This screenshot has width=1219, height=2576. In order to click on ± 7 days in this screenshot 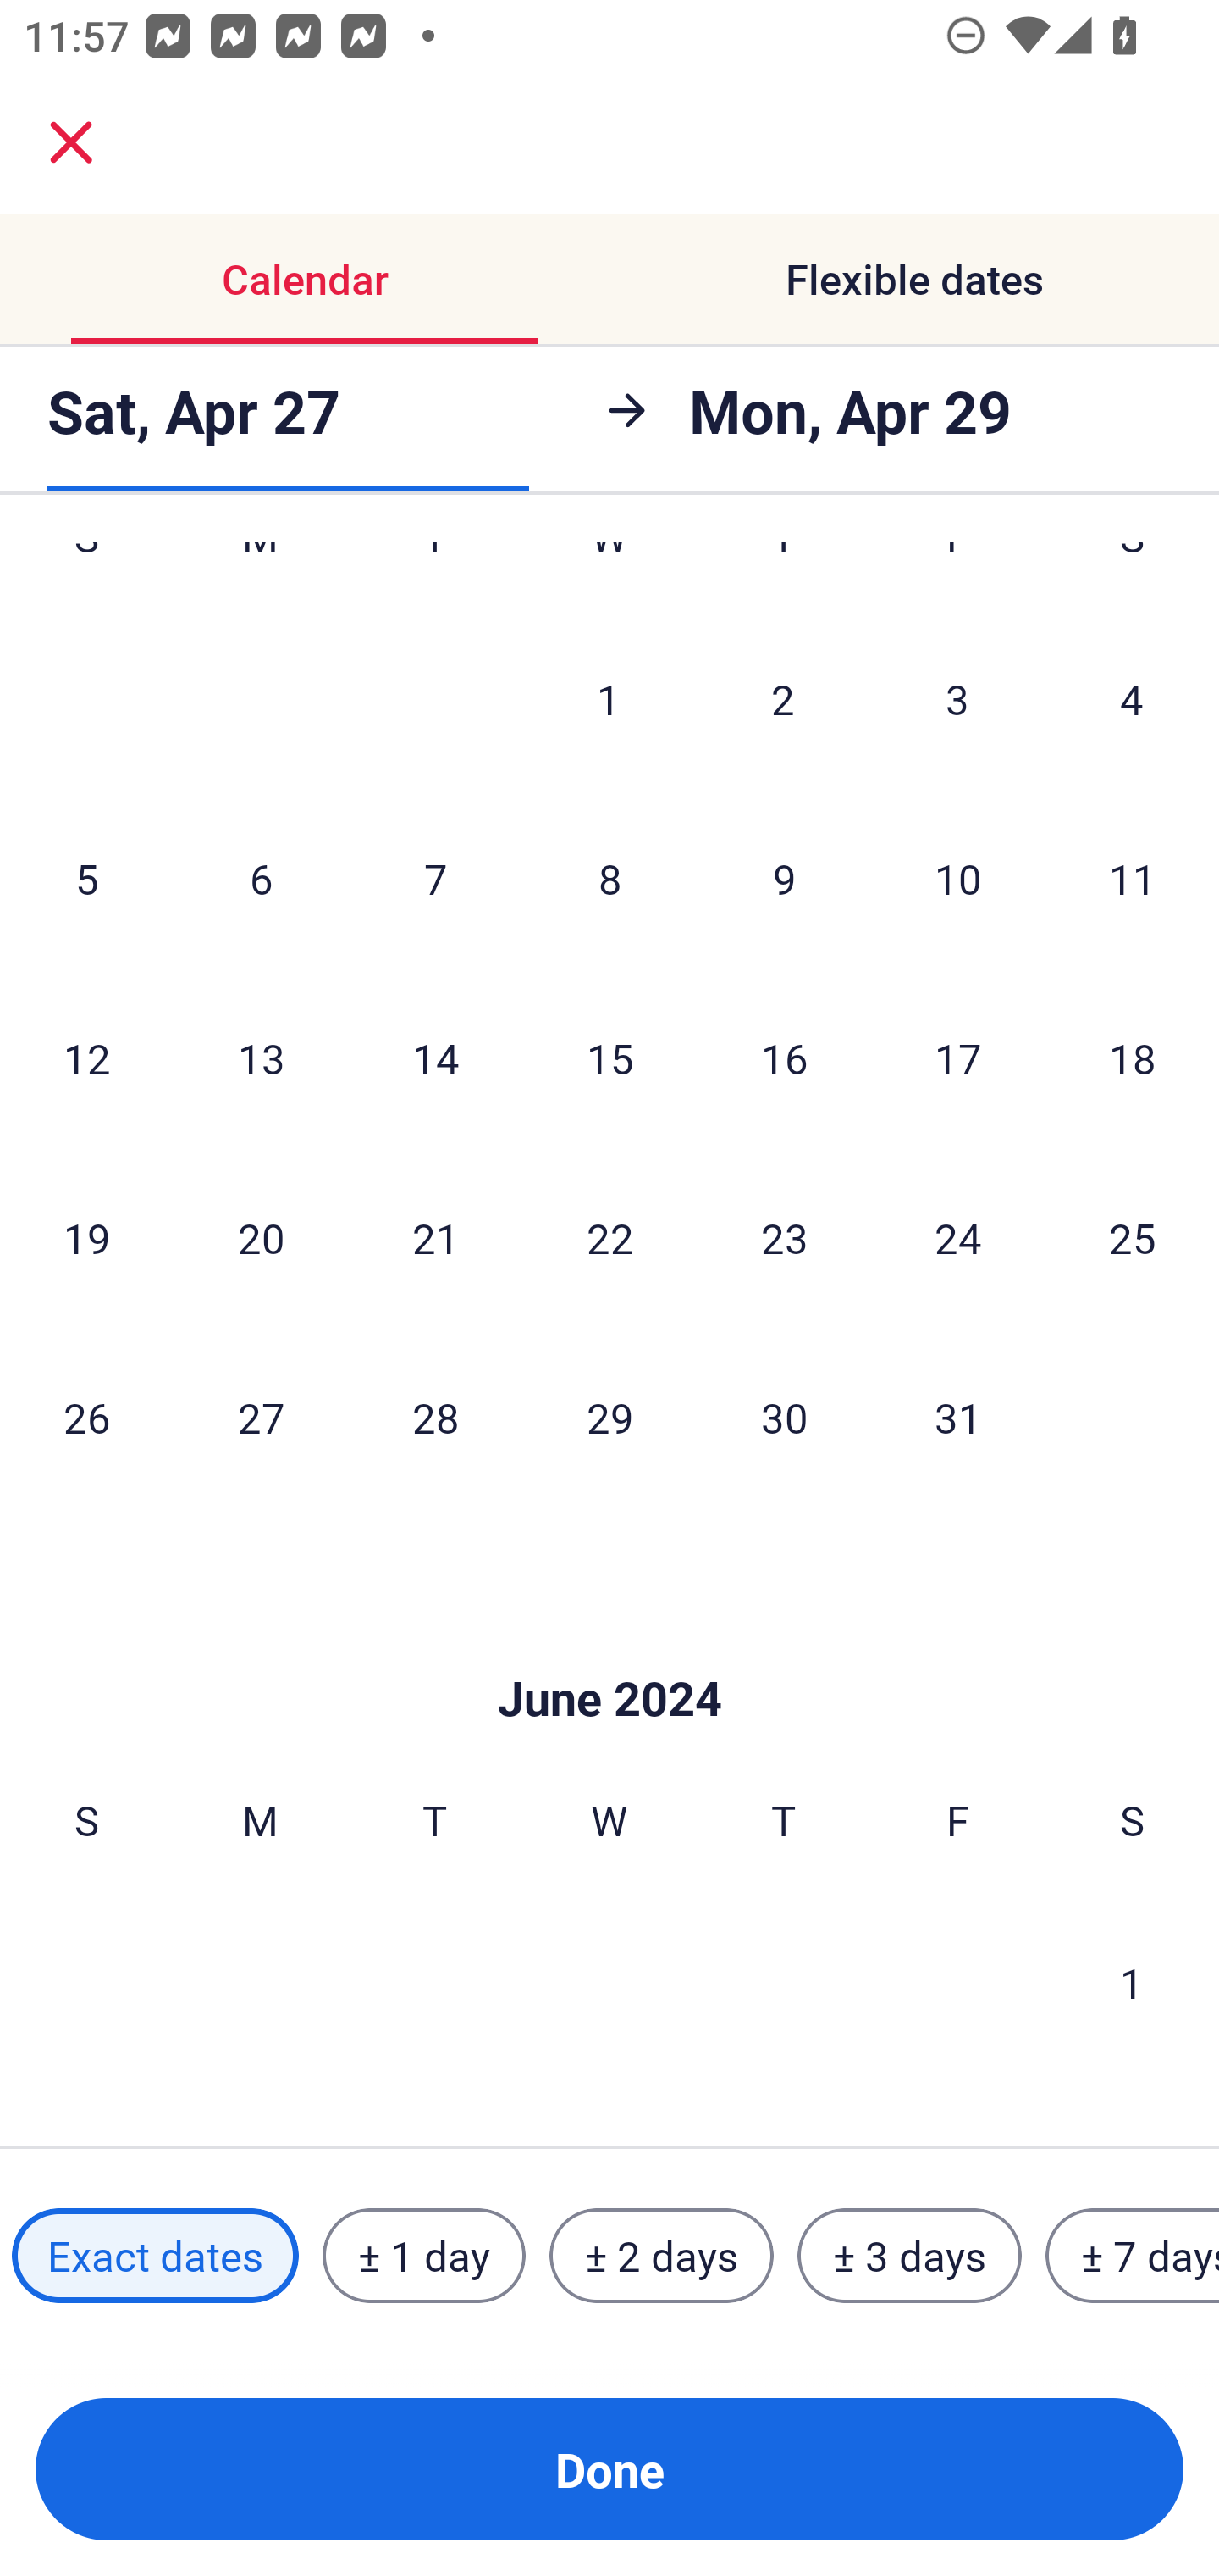, I will do `click(1133, 2255)`.